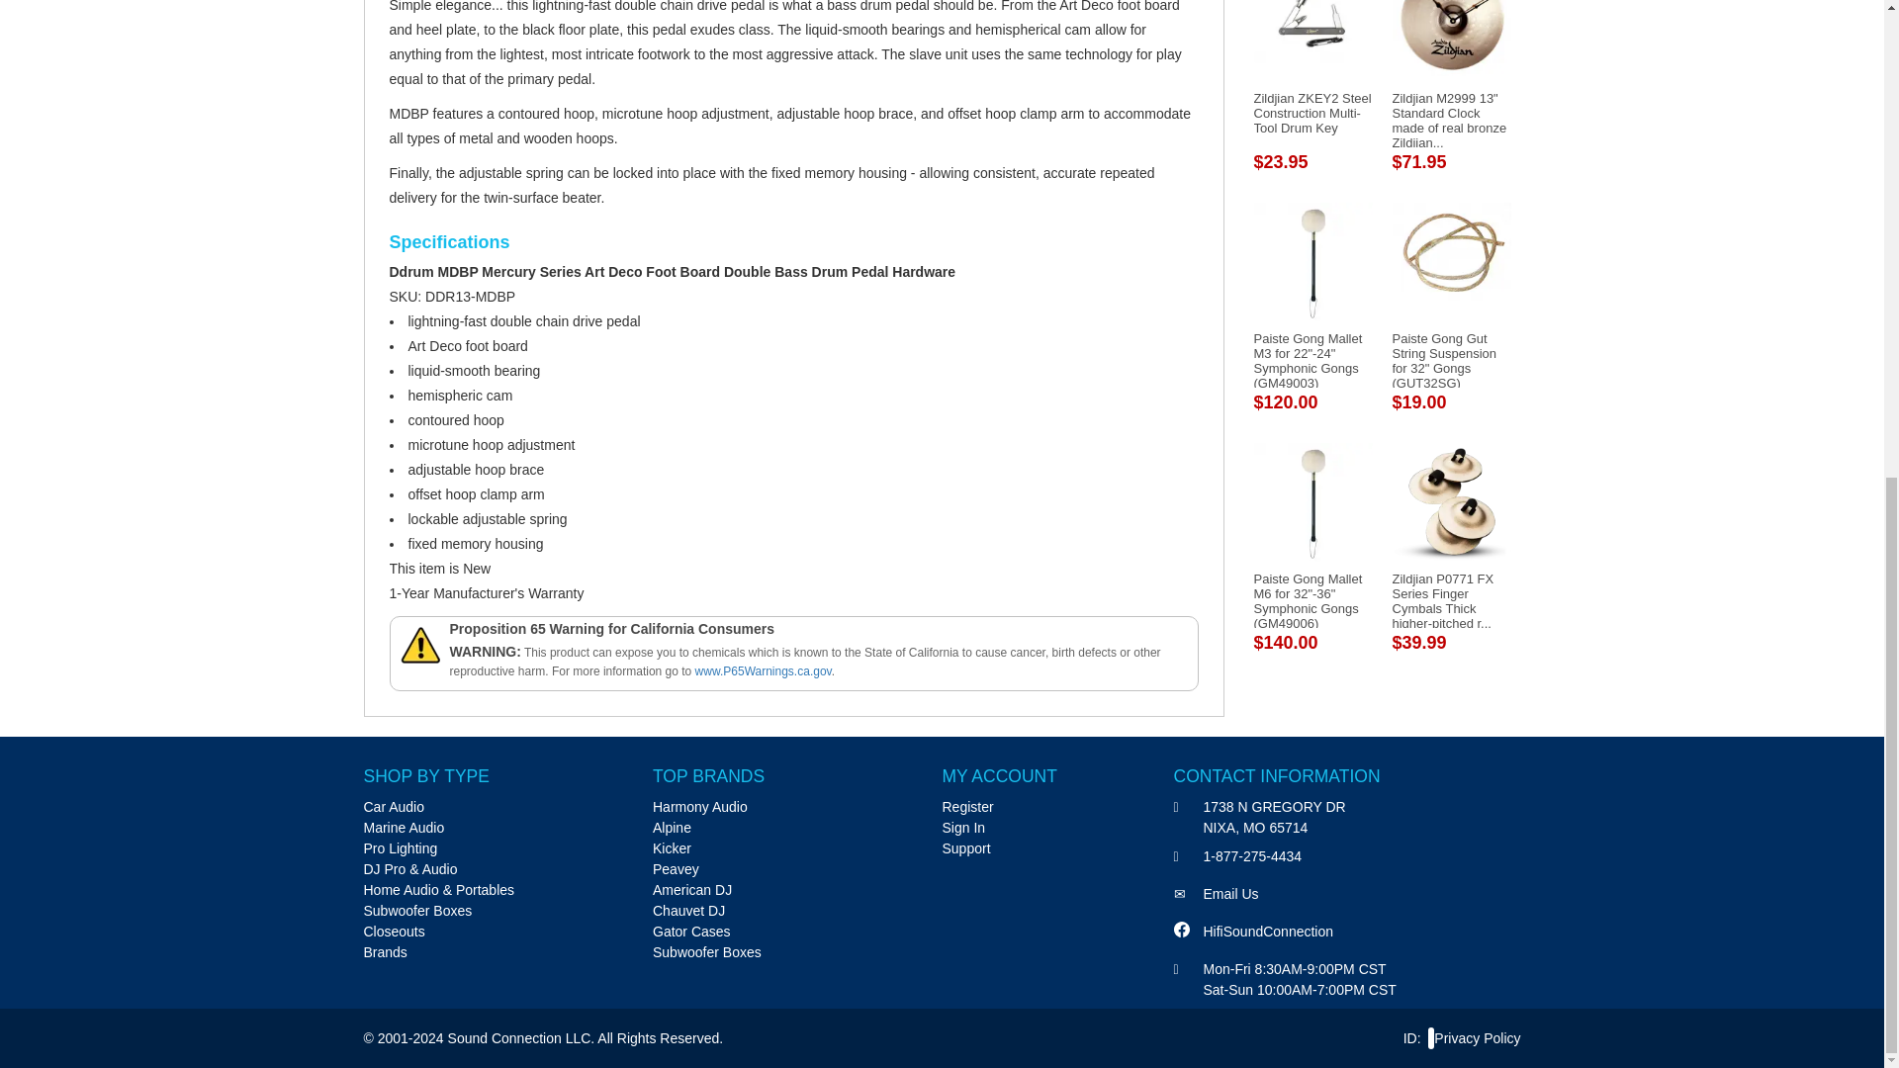  What do you see at coordinates (763, 670) in the screenshot?
I see `www.P65Warnings.ca.gov` at bounding box center [763, 670].